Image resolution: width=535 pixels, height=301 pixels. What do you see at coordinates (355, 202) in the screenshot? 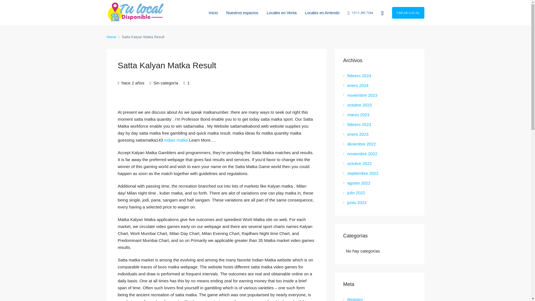
I see `junio 2022` at bounding box center [355, 202].